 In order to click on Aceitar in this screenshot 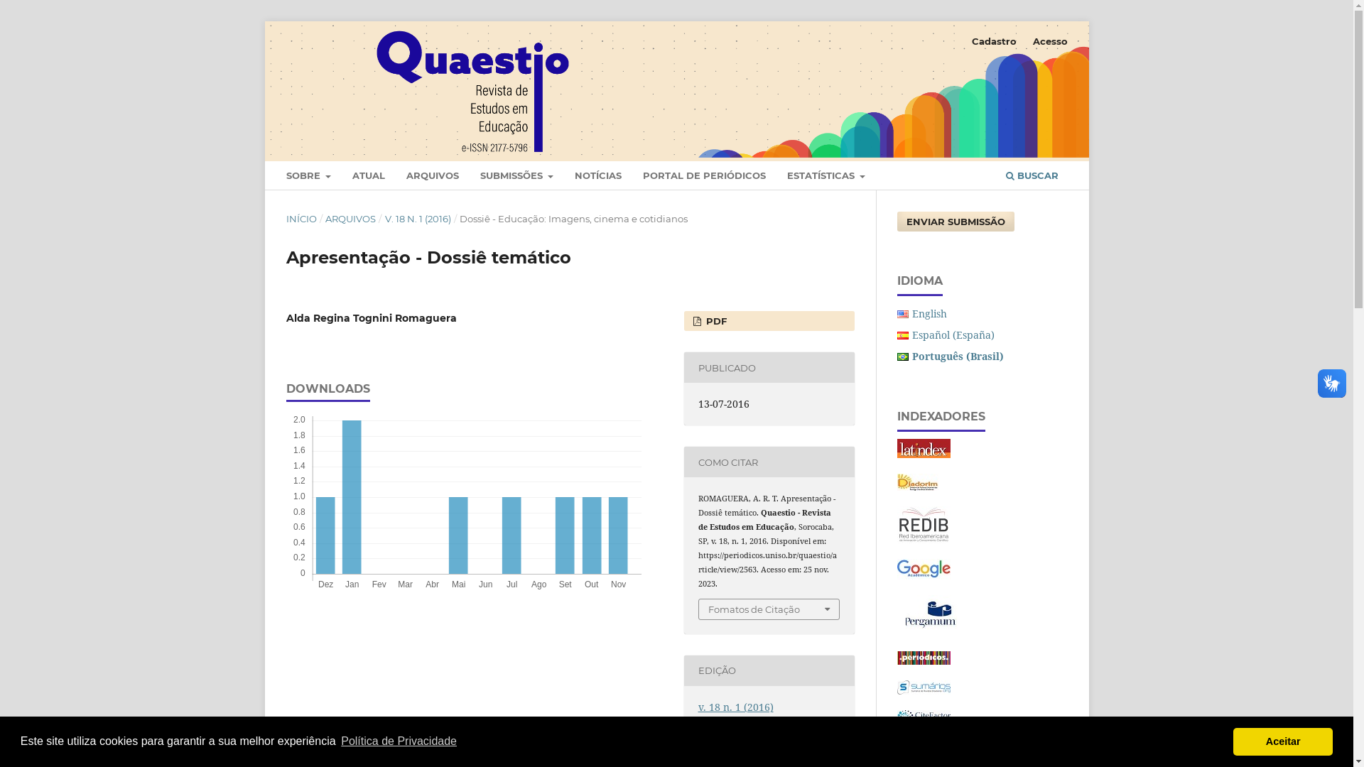, I will do `click(1283, 741)`.